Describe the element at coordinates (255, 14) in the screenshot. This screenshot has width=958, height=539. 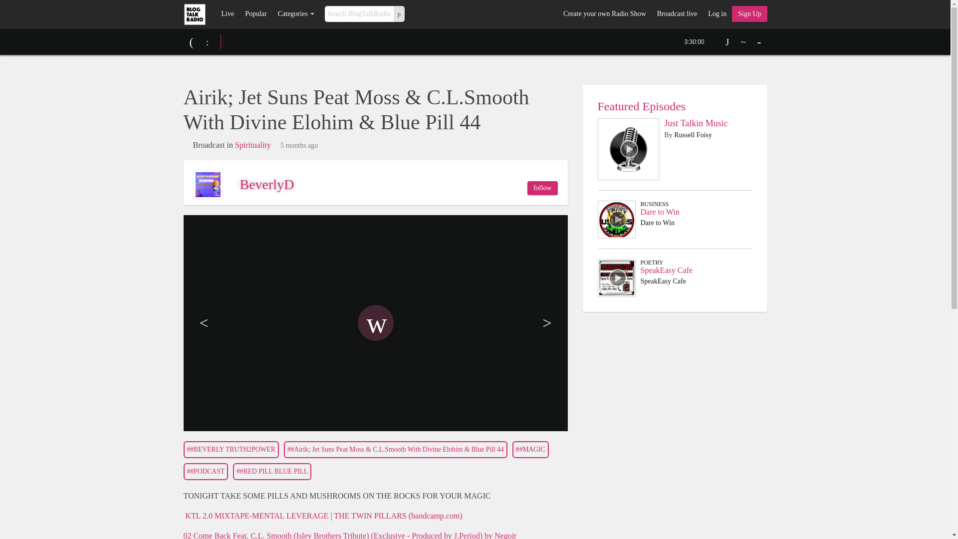
I see `Popular` at that location.